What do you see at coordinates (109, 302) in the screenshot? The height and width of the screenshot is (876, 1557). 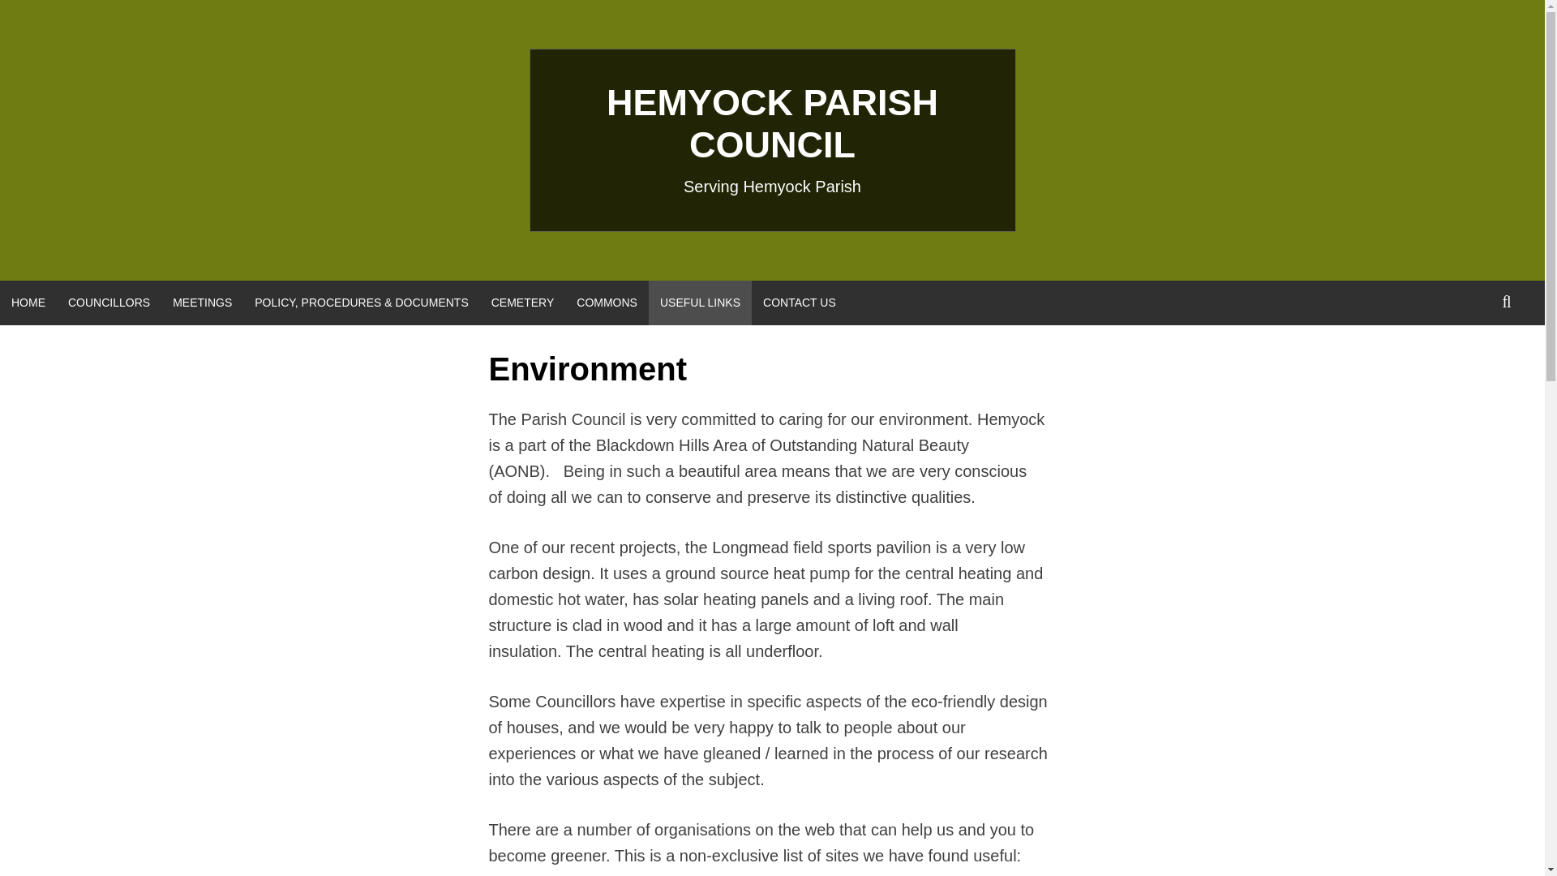 I see `COUNCILLORS` at bounding box center [109, 302].